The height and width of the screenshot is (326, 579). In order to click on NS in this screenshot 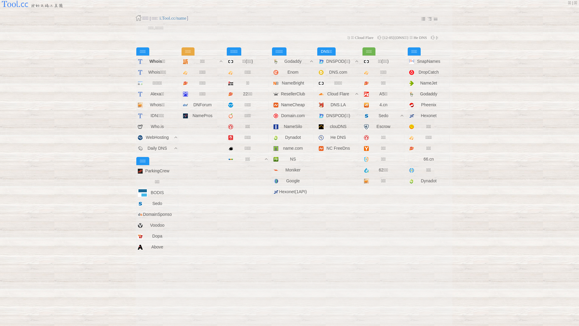, I will do `click(293, 159)`.